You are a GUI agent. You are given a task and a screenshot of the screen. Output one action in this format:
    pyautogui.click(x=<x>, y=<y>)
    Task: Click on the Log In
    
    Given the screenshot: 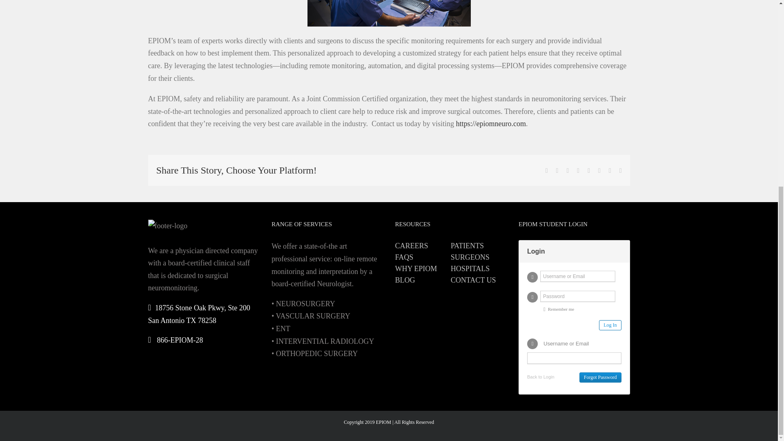 What is the action you would take?
    pyautogui.click(x=610, y=325)
    